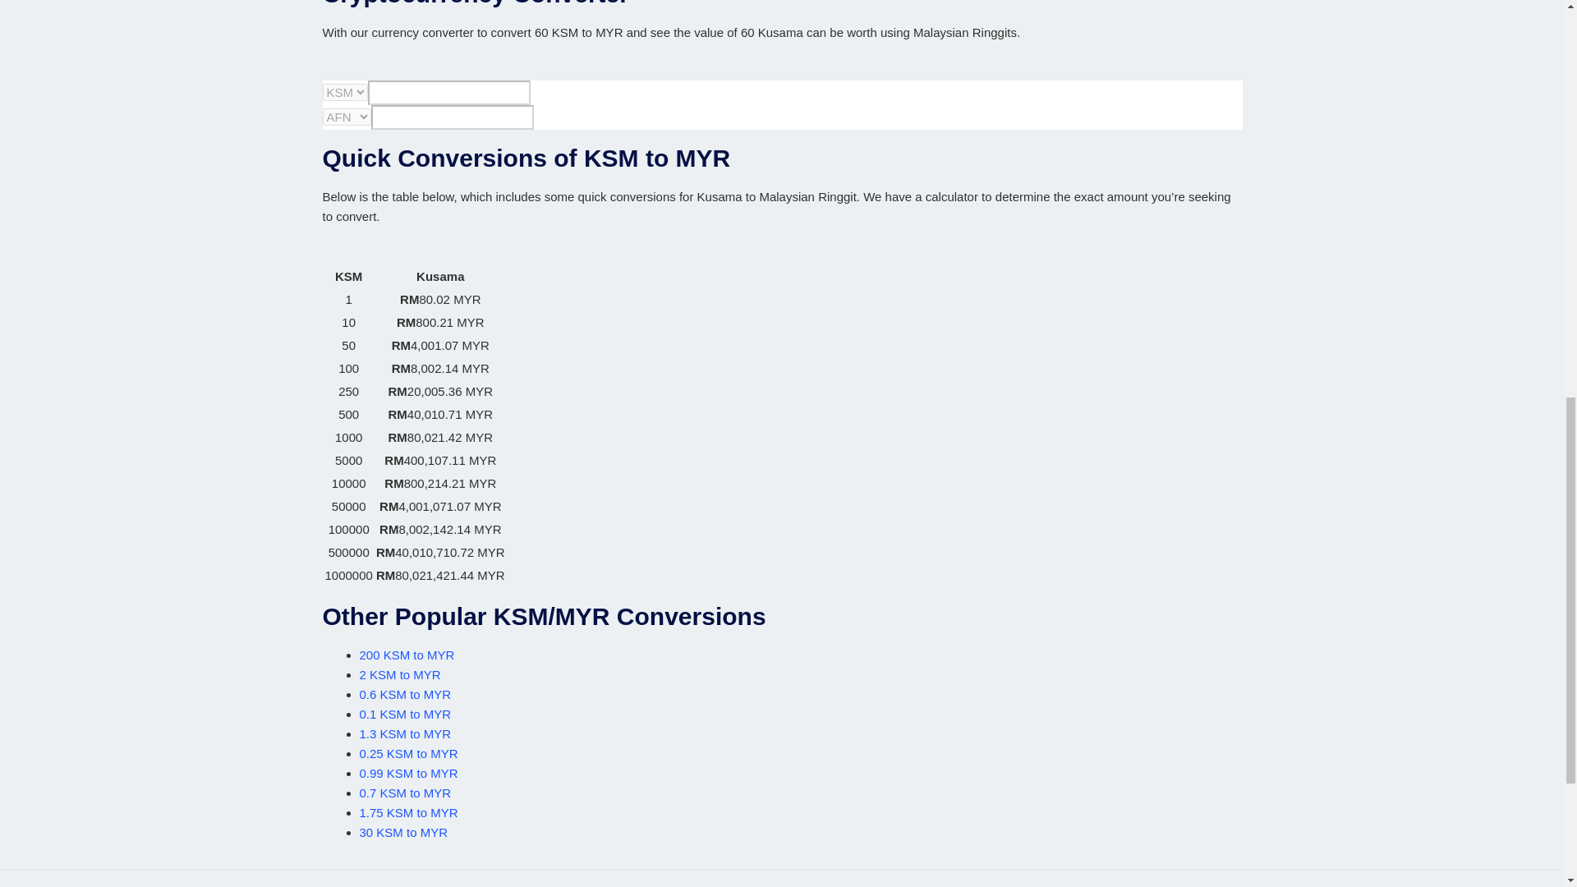 This screenshot has width=1577, height=887. I want to click on 0.6 KSM to MYR, so click(405, 695).